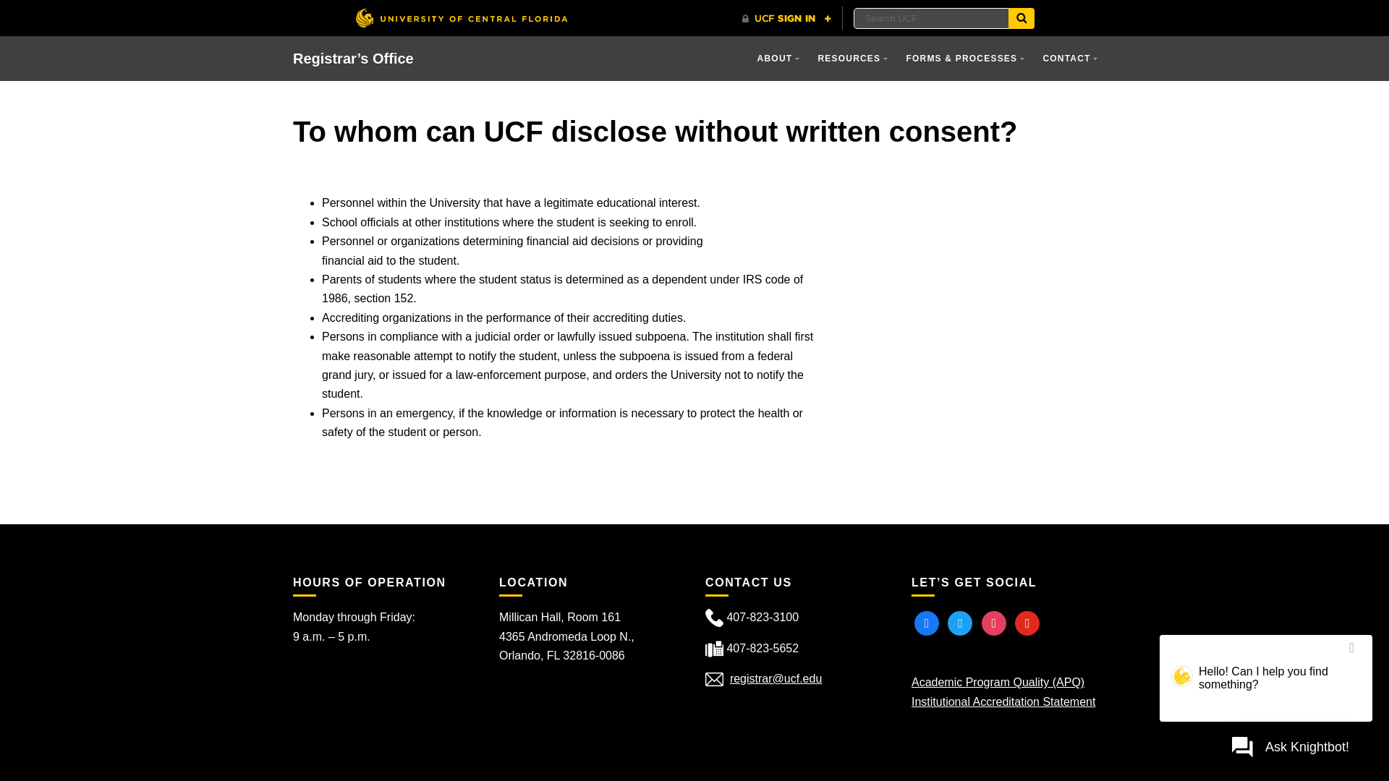  Describe the element at coordinates (852, 58) in the screenshot. I see `RESOURCES` at that location.